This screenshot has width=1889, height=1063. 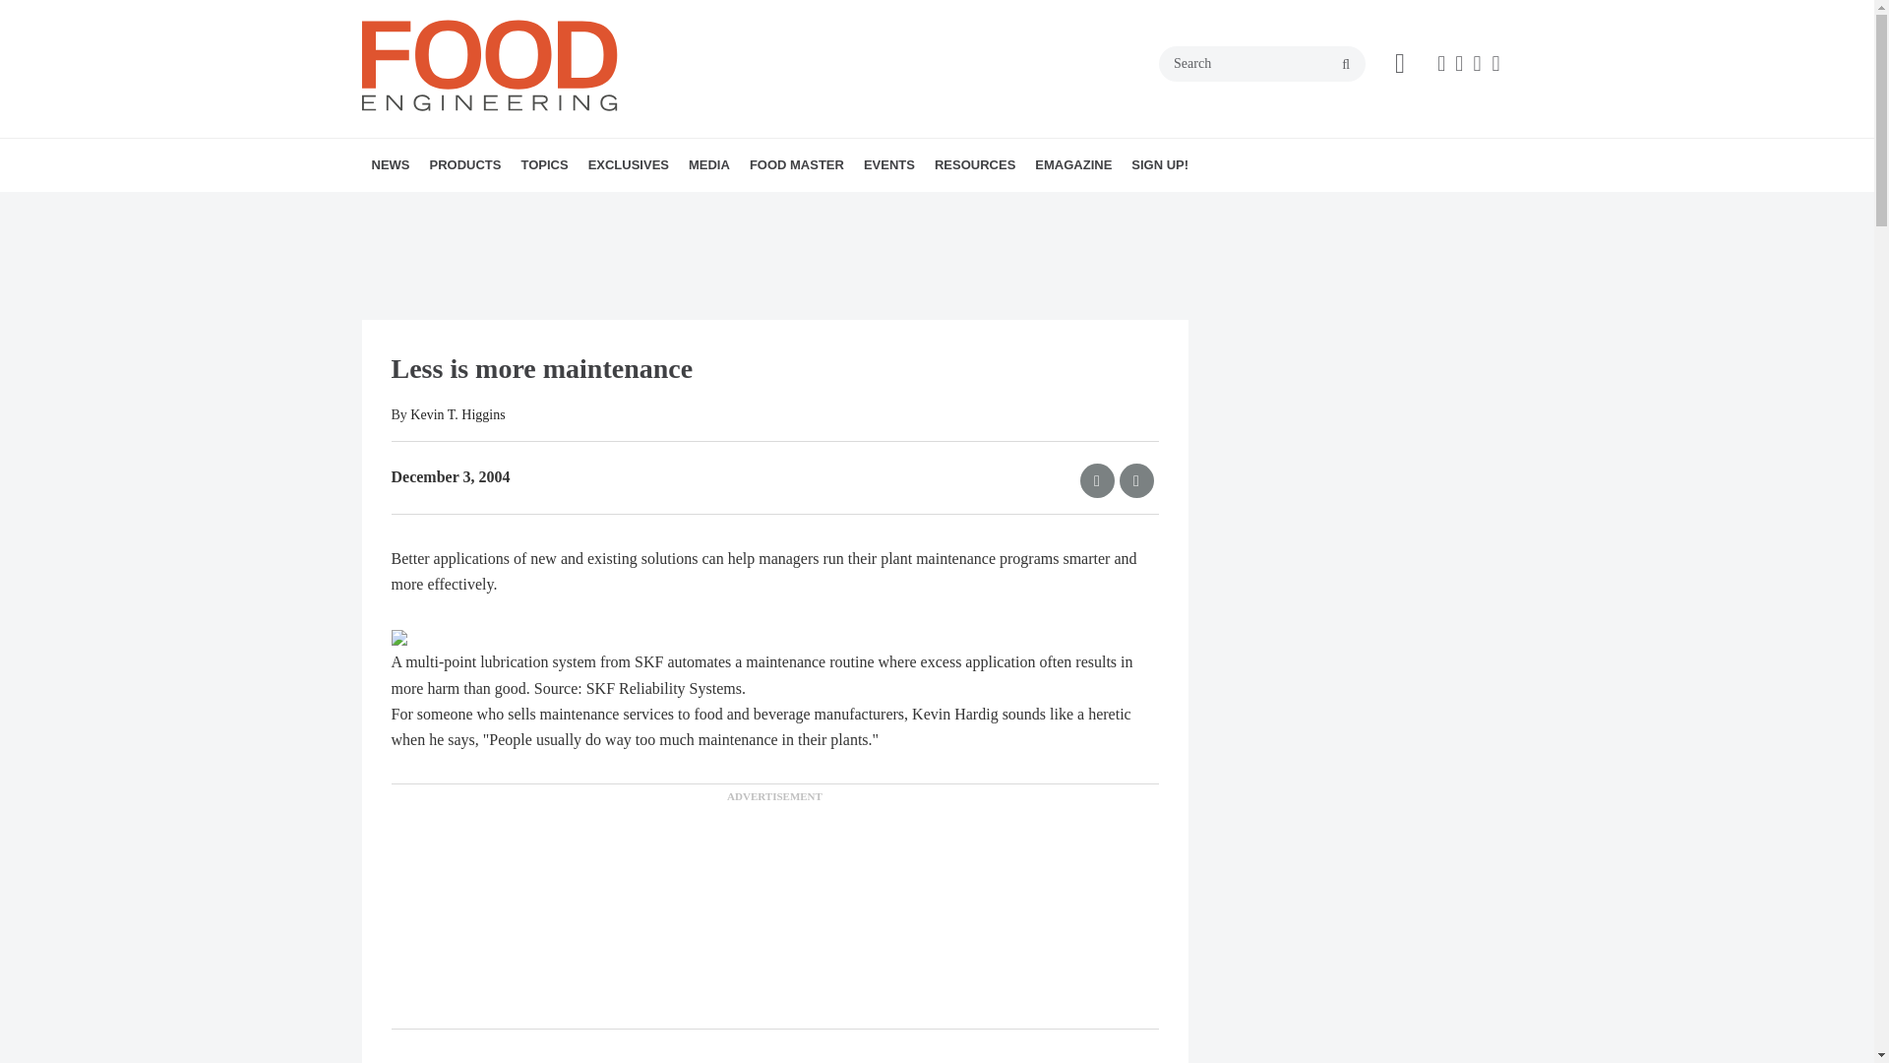 What do you see at coordinates (524, 208) in the screenshot?
I see `SUPPLIER NEWS` at bounding box center [524, 208].